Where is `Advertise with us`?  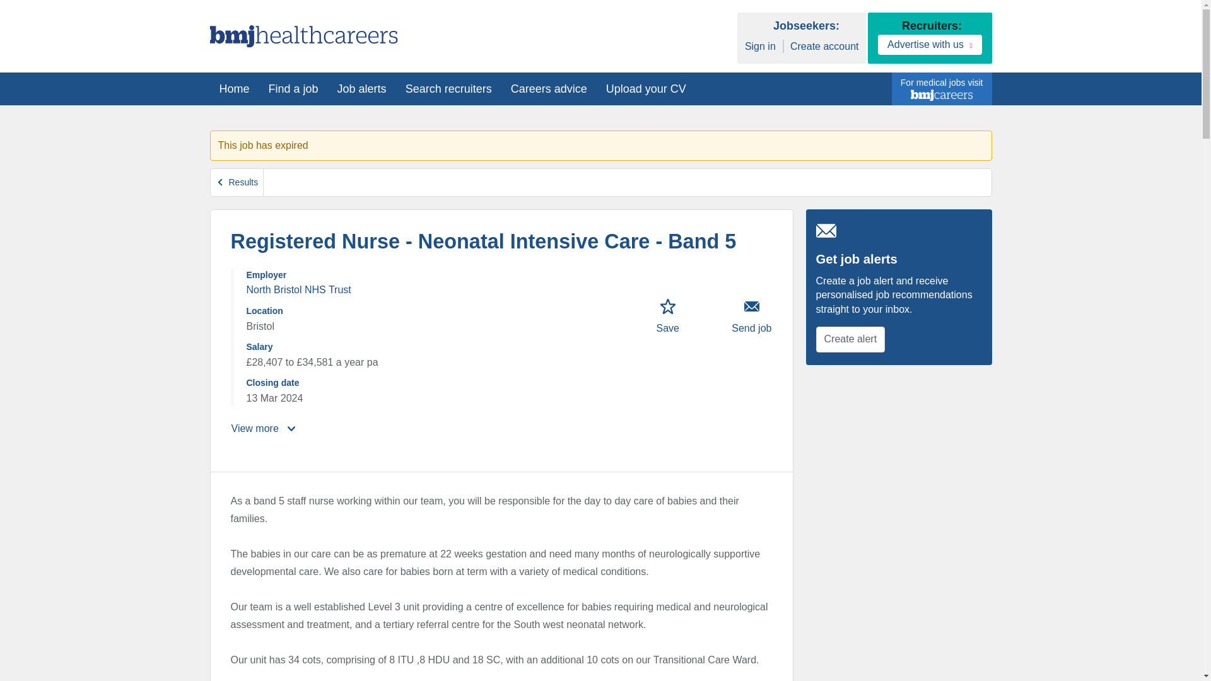 Advertise with us is located at coordinates (930, 45).